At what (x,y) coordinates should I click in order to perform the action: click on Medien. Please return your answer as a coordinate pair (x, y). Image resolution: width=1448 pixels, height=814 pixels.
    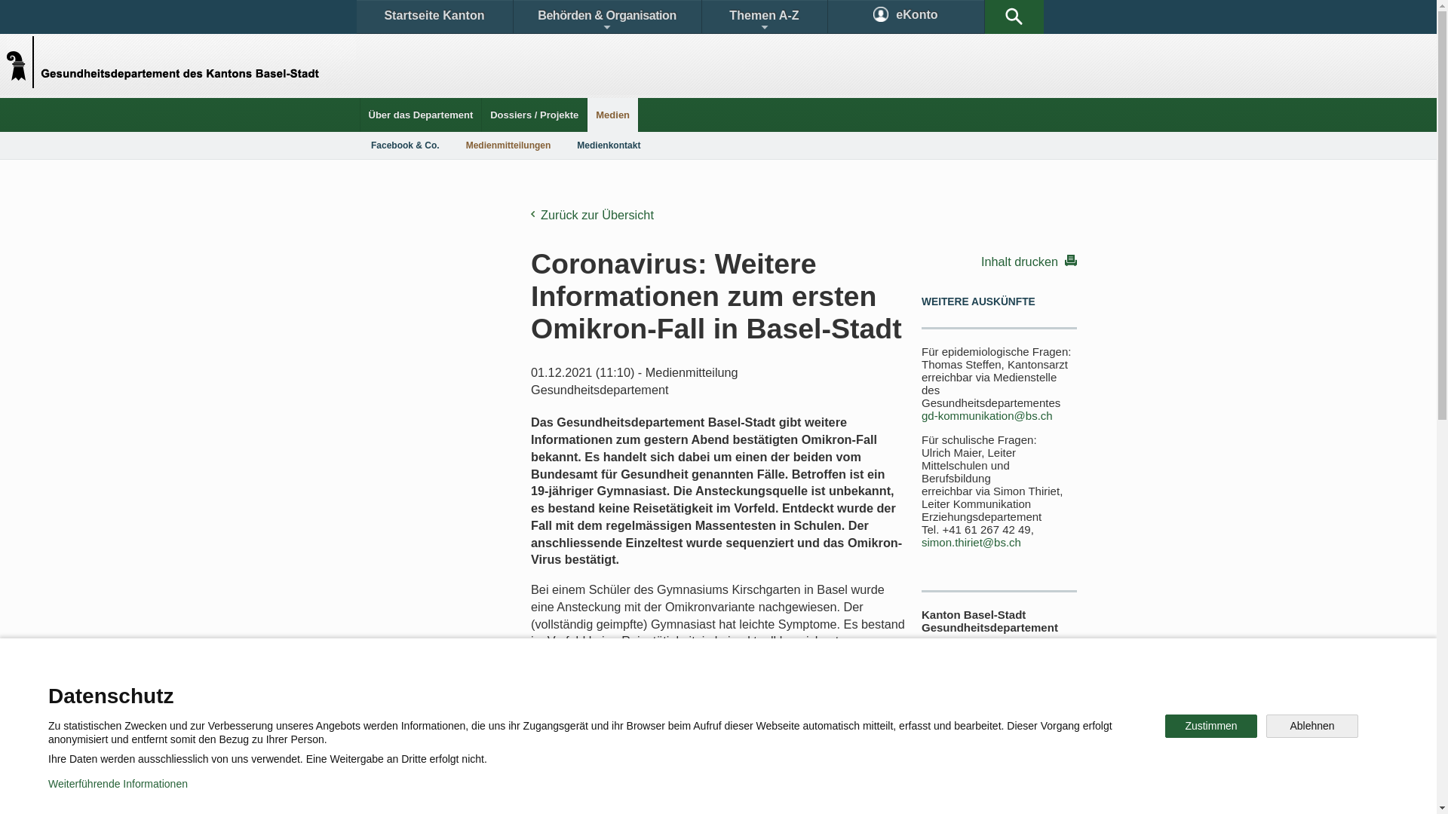
    Looking at the image, I should click on (612, 115).